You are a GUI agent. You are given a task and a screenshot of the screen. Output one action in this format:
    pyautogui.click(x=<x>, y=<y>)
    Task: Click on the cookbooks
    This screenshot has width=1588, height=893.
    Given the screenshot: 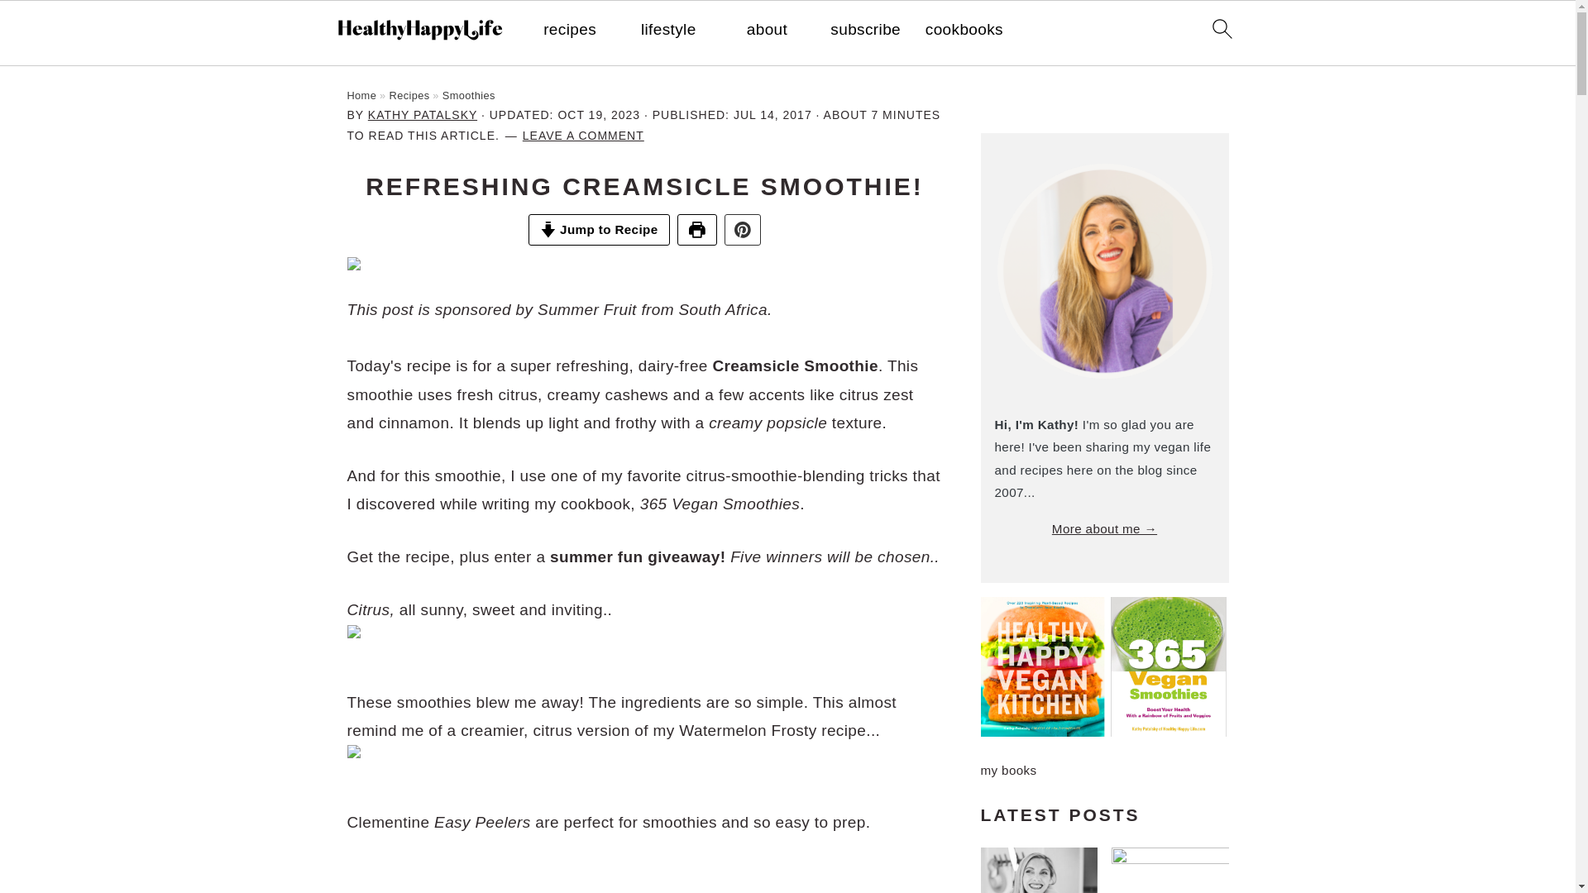 What is the action you would take?
    pyautogui.click(x=964, y=30)
    